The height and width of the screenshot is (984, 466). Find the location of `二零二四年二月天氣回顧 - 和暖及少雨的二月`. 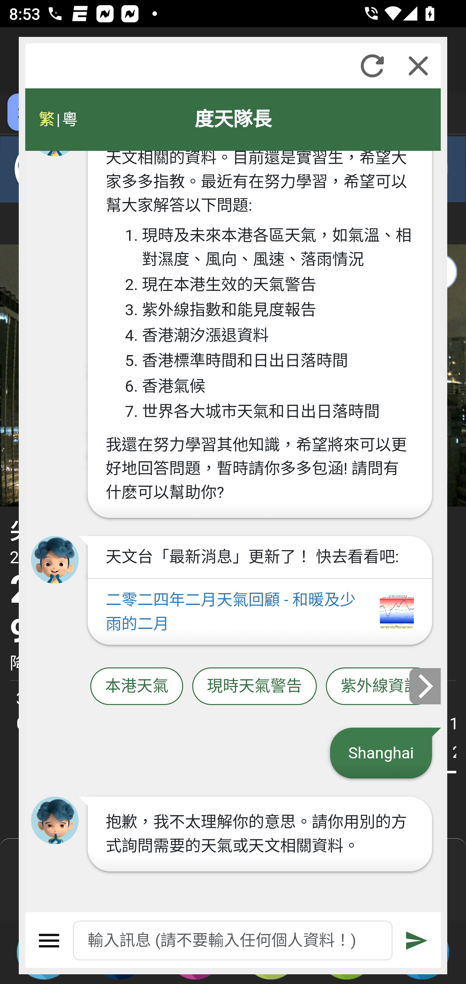

二零二四年二月天氣回顧 - 和暖及少雨的二月 is located at coordinates (260, 612).